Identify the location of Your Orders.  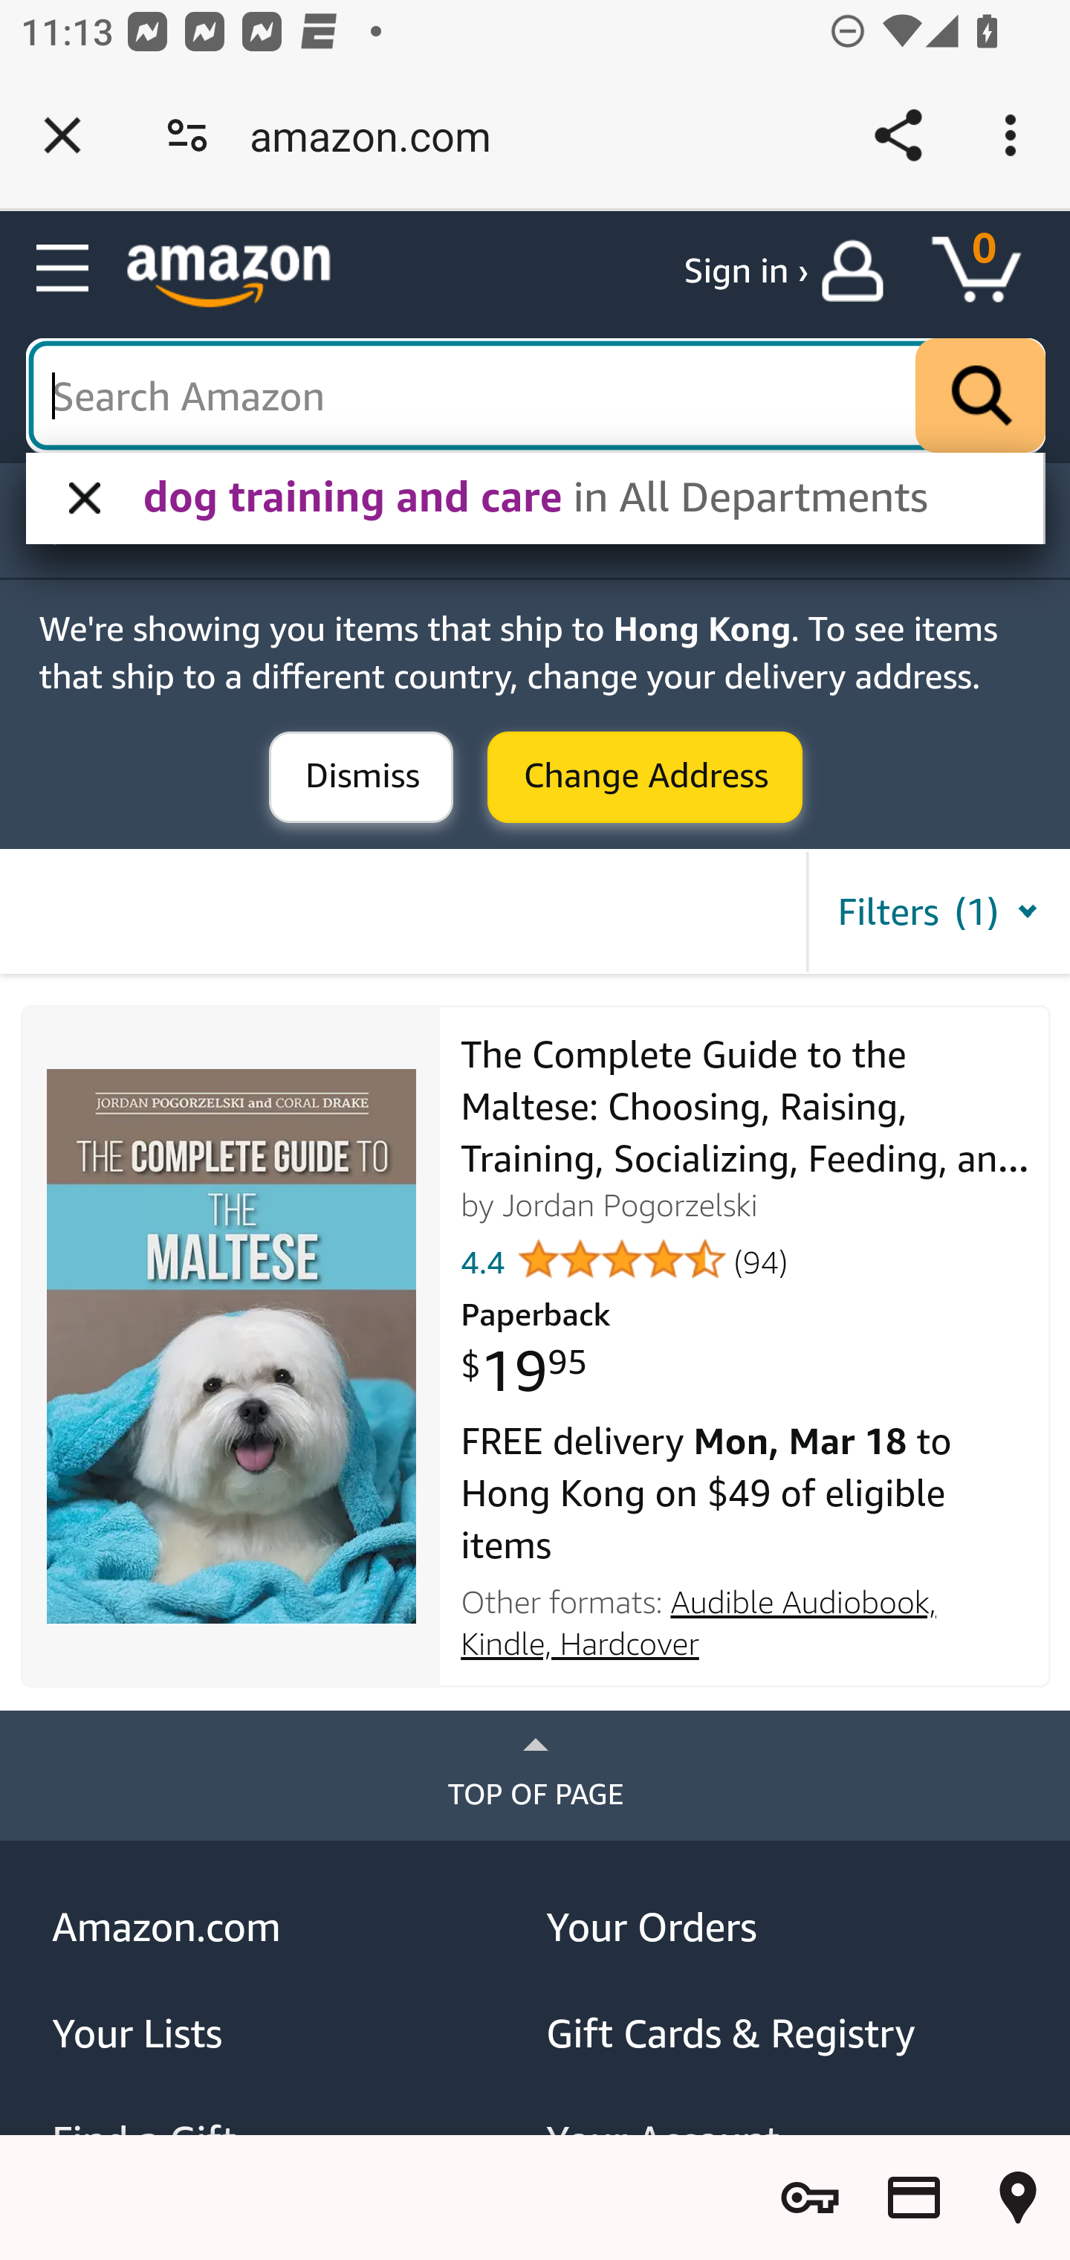
(783, 1926).